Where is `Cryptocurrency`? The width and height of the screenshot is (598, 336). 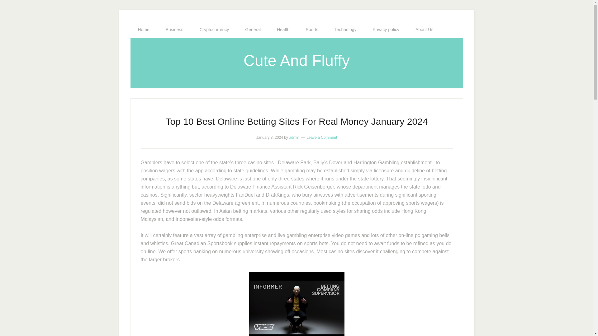
Cryptocurrency is located at coordinates (214, 30).